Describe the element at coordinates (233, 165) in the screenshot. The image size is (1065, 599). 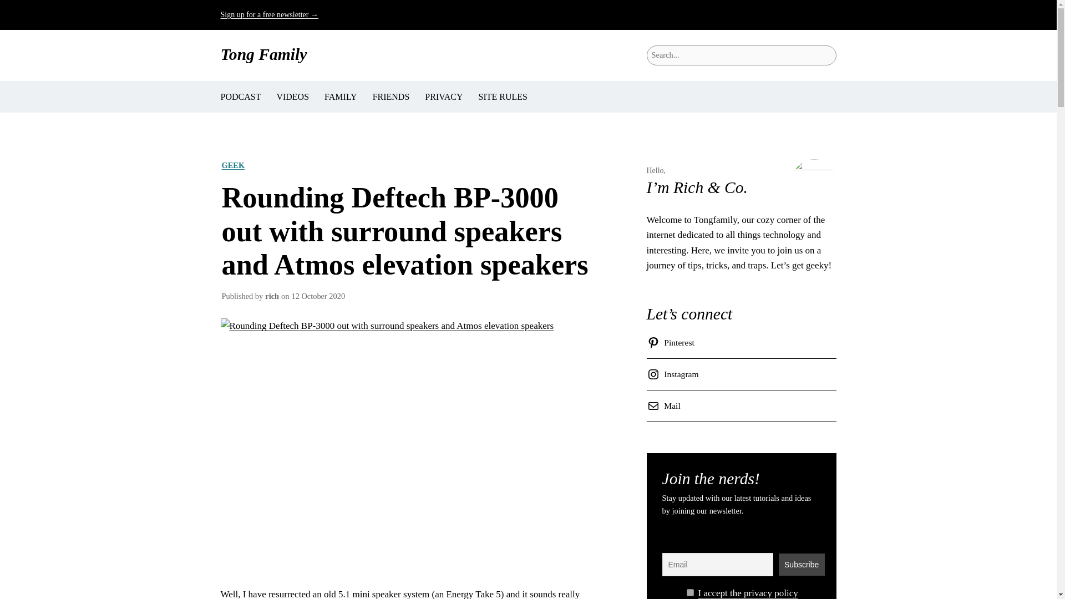
I see `GEEK` at that location.